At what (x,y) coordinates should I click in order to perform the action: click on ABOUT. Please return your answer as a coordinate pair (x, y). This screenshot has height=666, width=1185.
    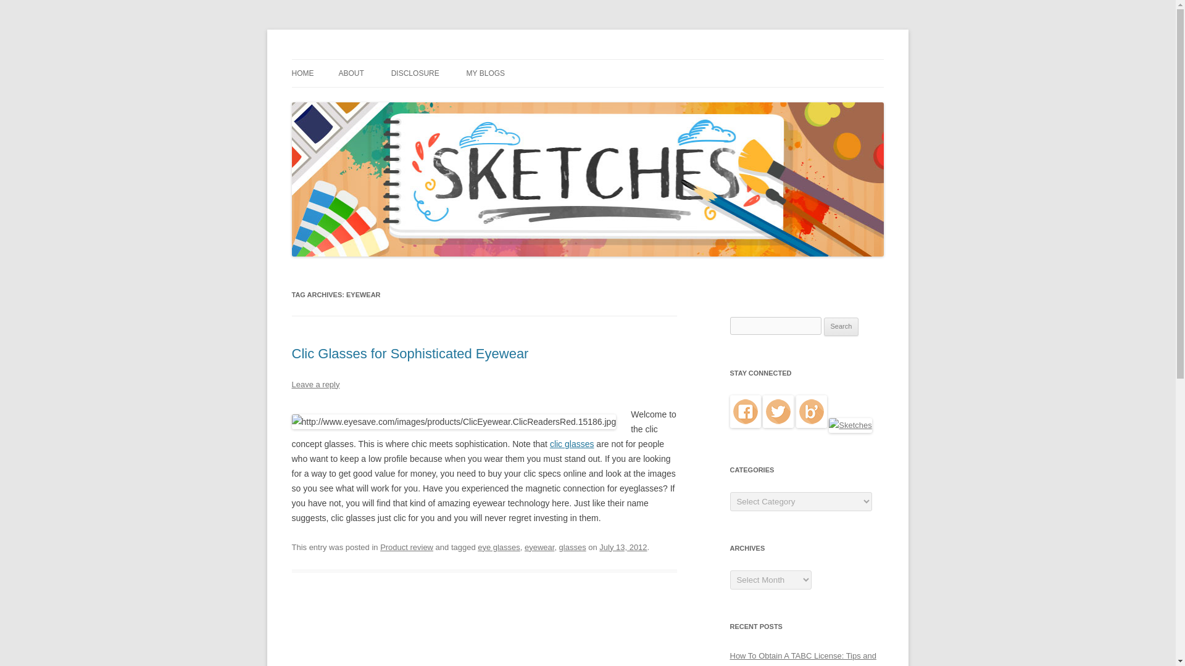
    Looking at the image, I should click on (351, 73).